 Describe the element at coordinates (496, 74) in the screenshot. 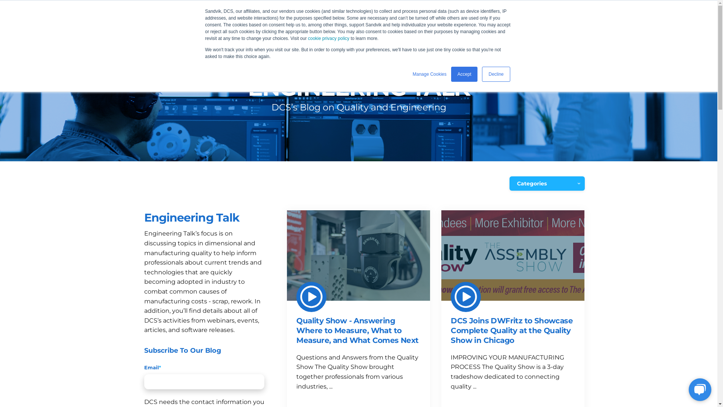

I see `Decline` at that location.